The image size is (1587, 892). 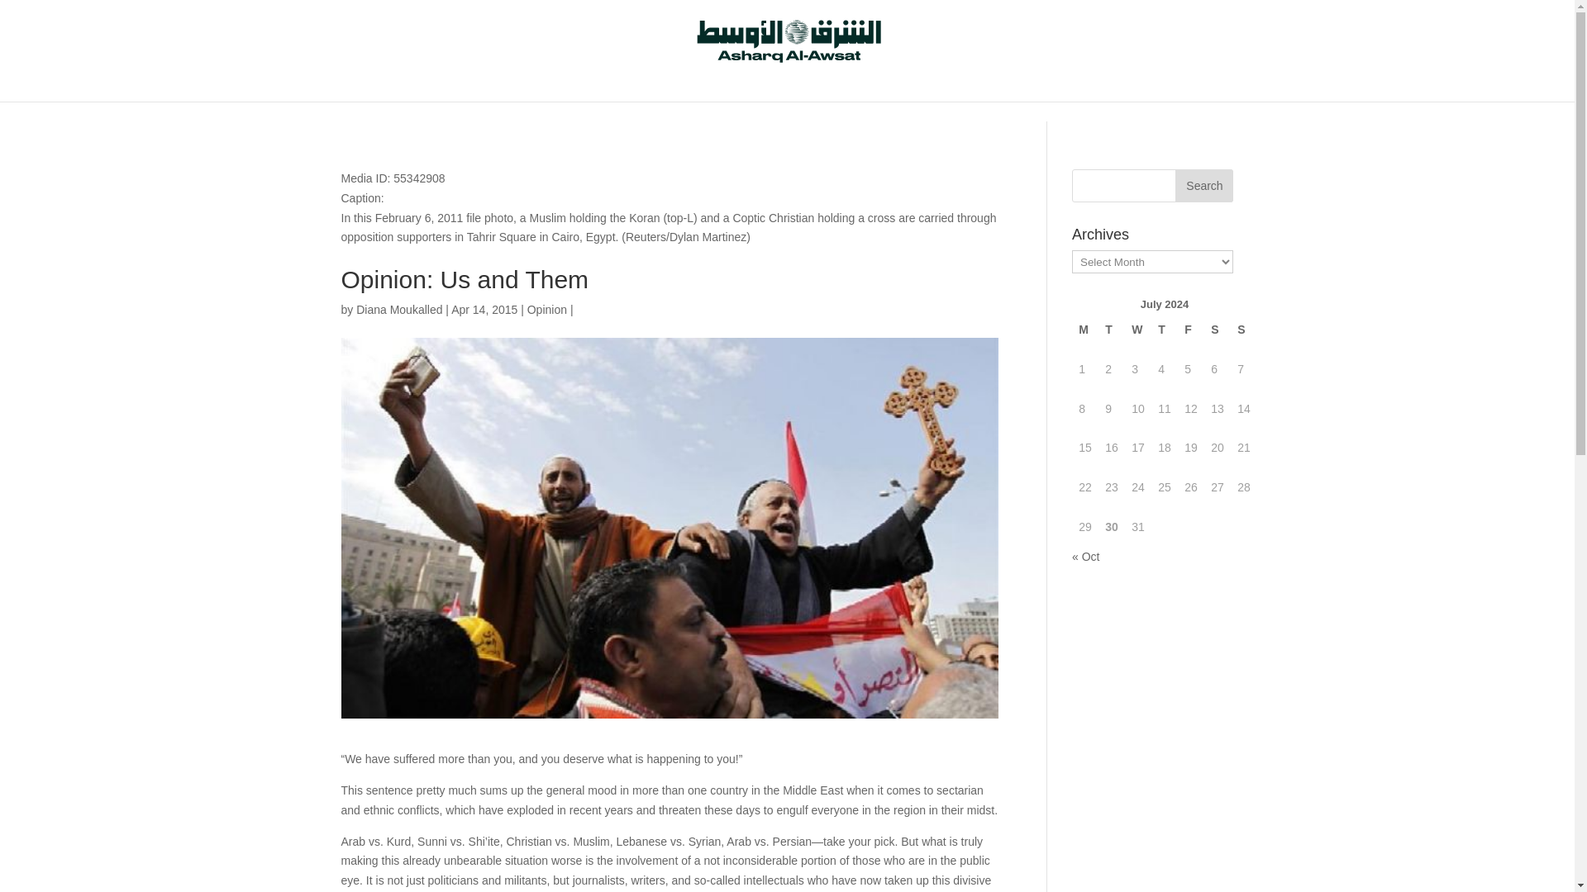 I want to click on Posts by Diana Moukalled, so click(x=398, y=310).